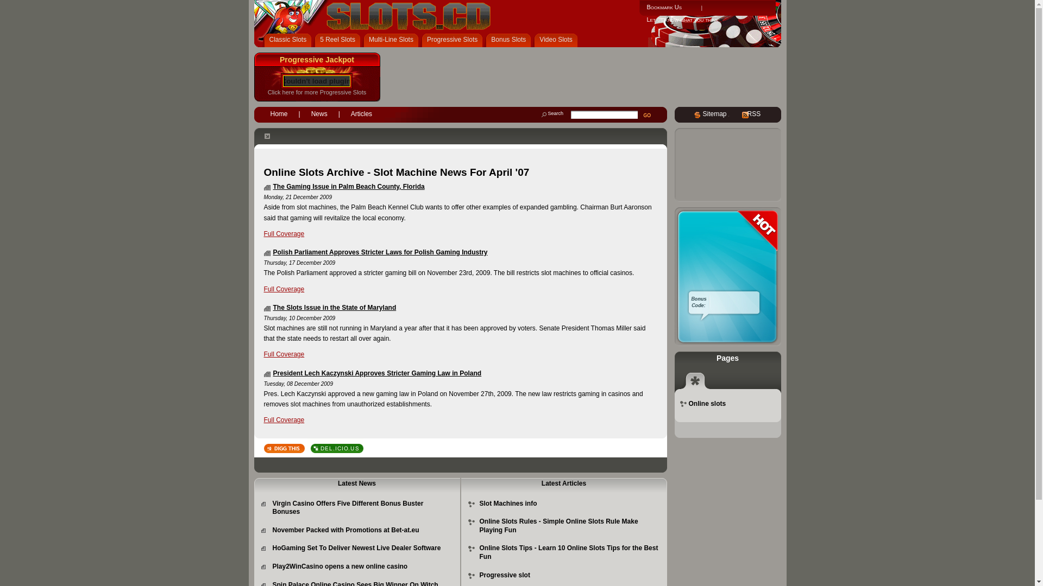 The image size is (1043, 586). Describe the element at coordinates (349, 187) in the screenshot. I see `The Gaming Issue in Palm Beach County, Florida` at that location.